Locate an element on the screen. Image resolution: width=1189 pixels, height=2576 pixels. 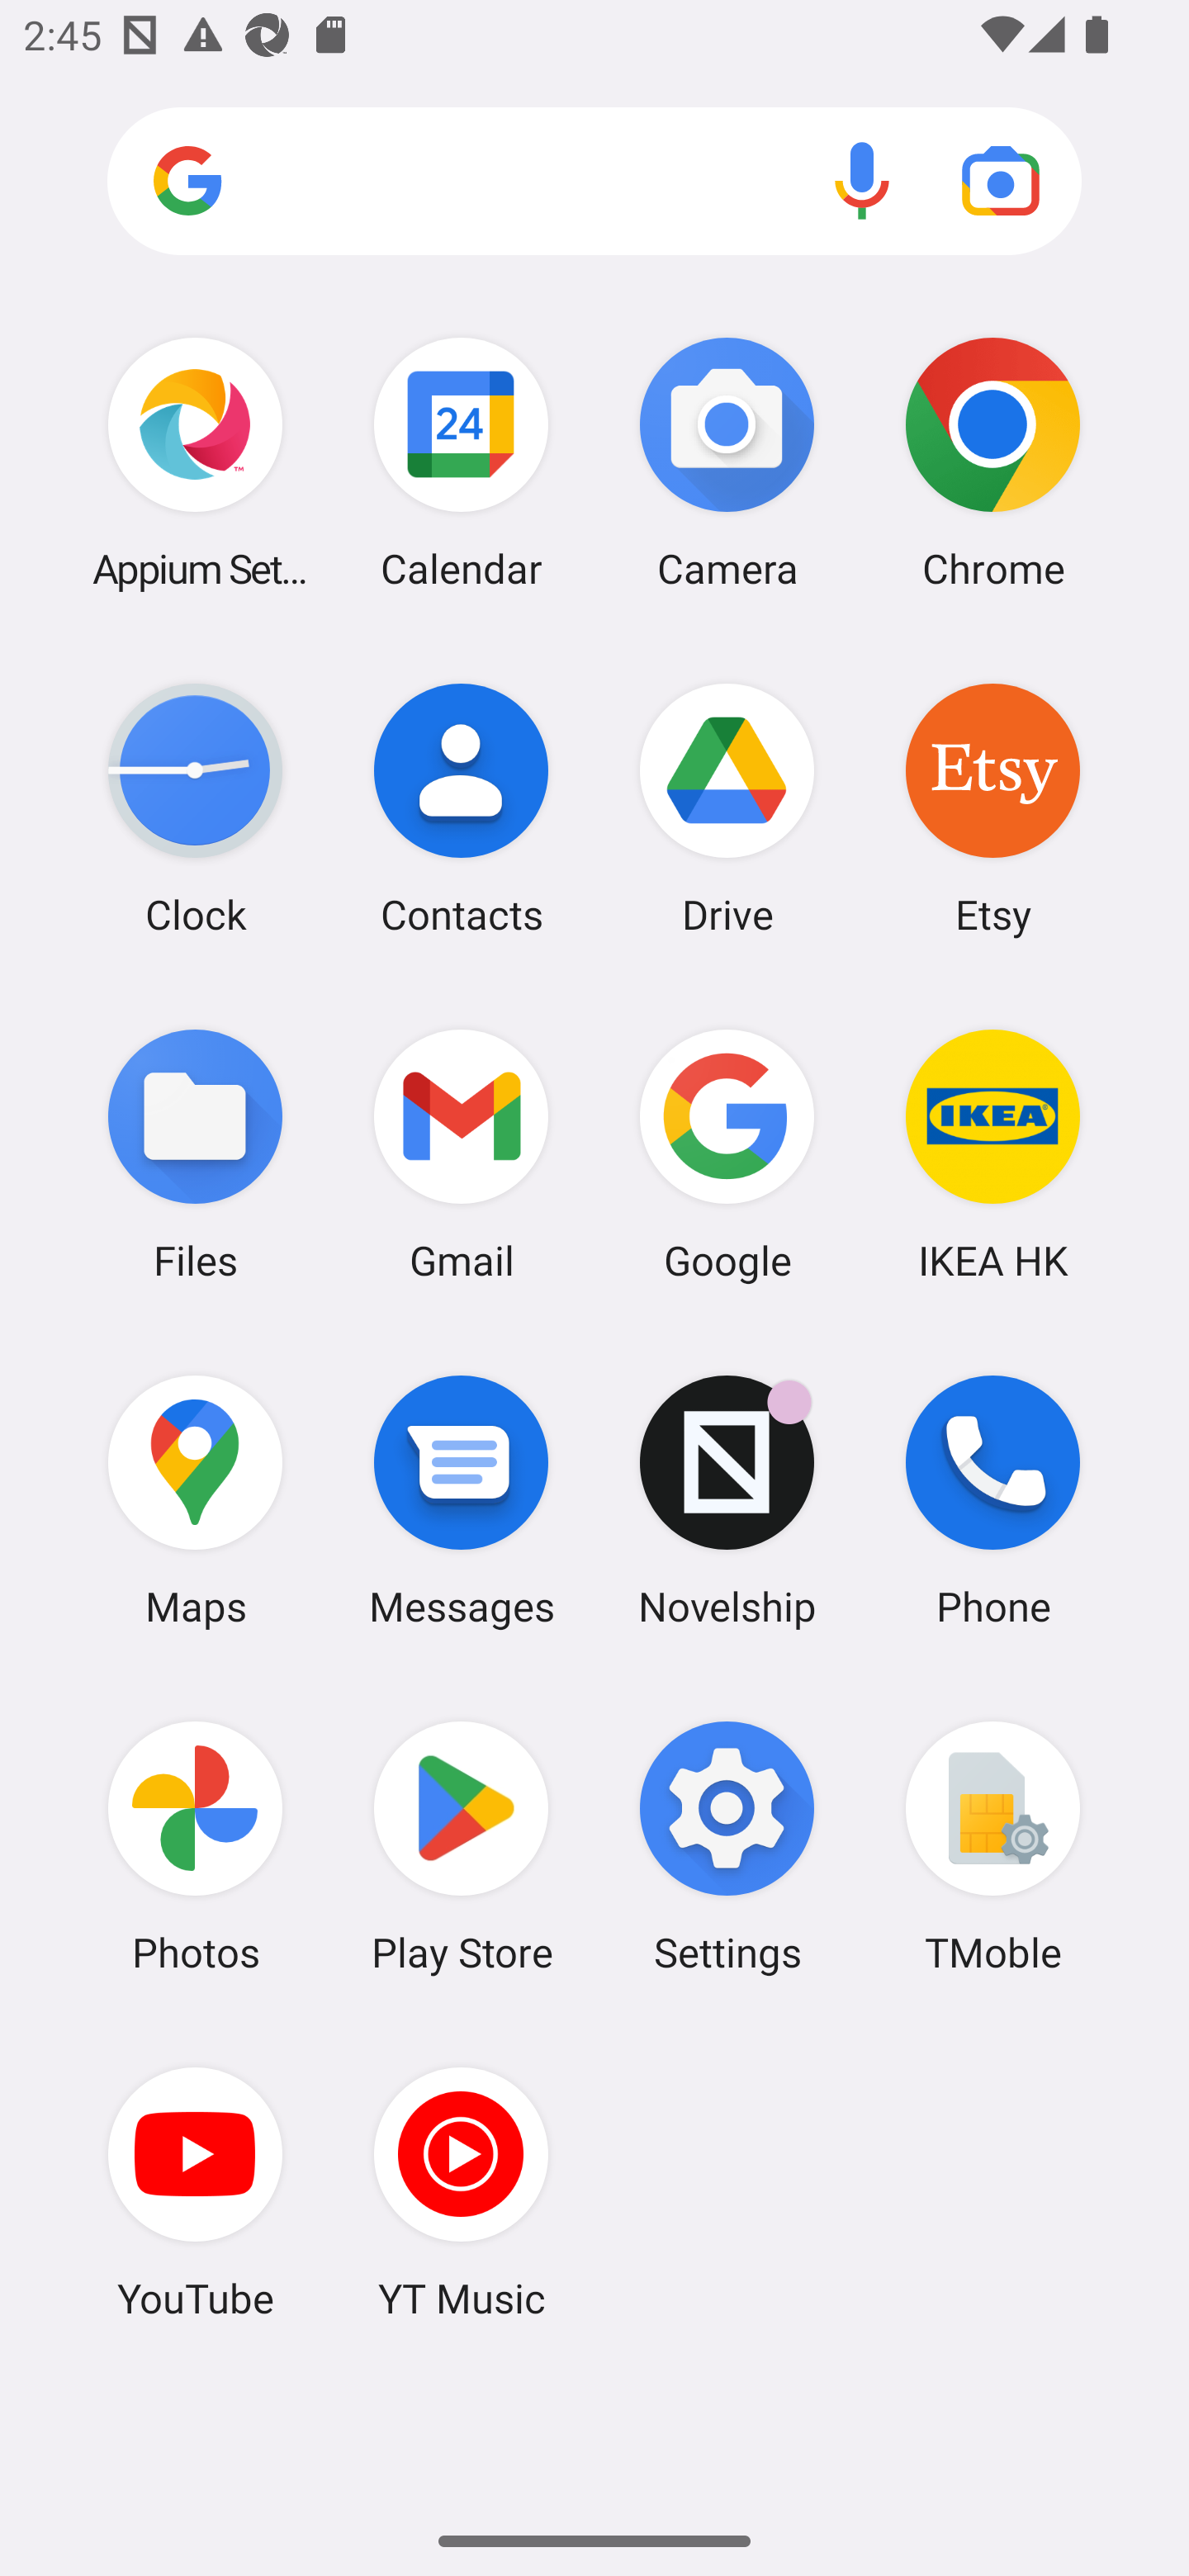
Novelship Novelship has 1 notification is located at coordinates (727, 1500).